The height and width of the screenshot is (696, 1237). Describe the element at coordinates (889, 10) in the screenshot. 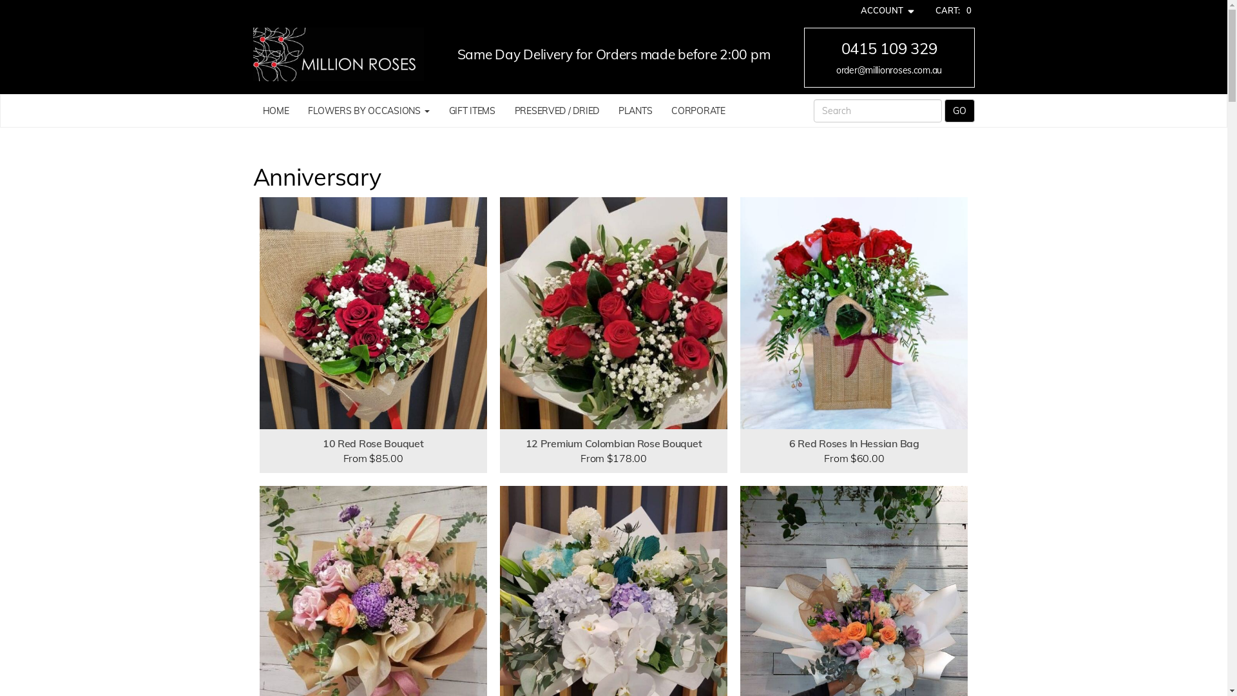

I see `ACCOUNT` at that location.